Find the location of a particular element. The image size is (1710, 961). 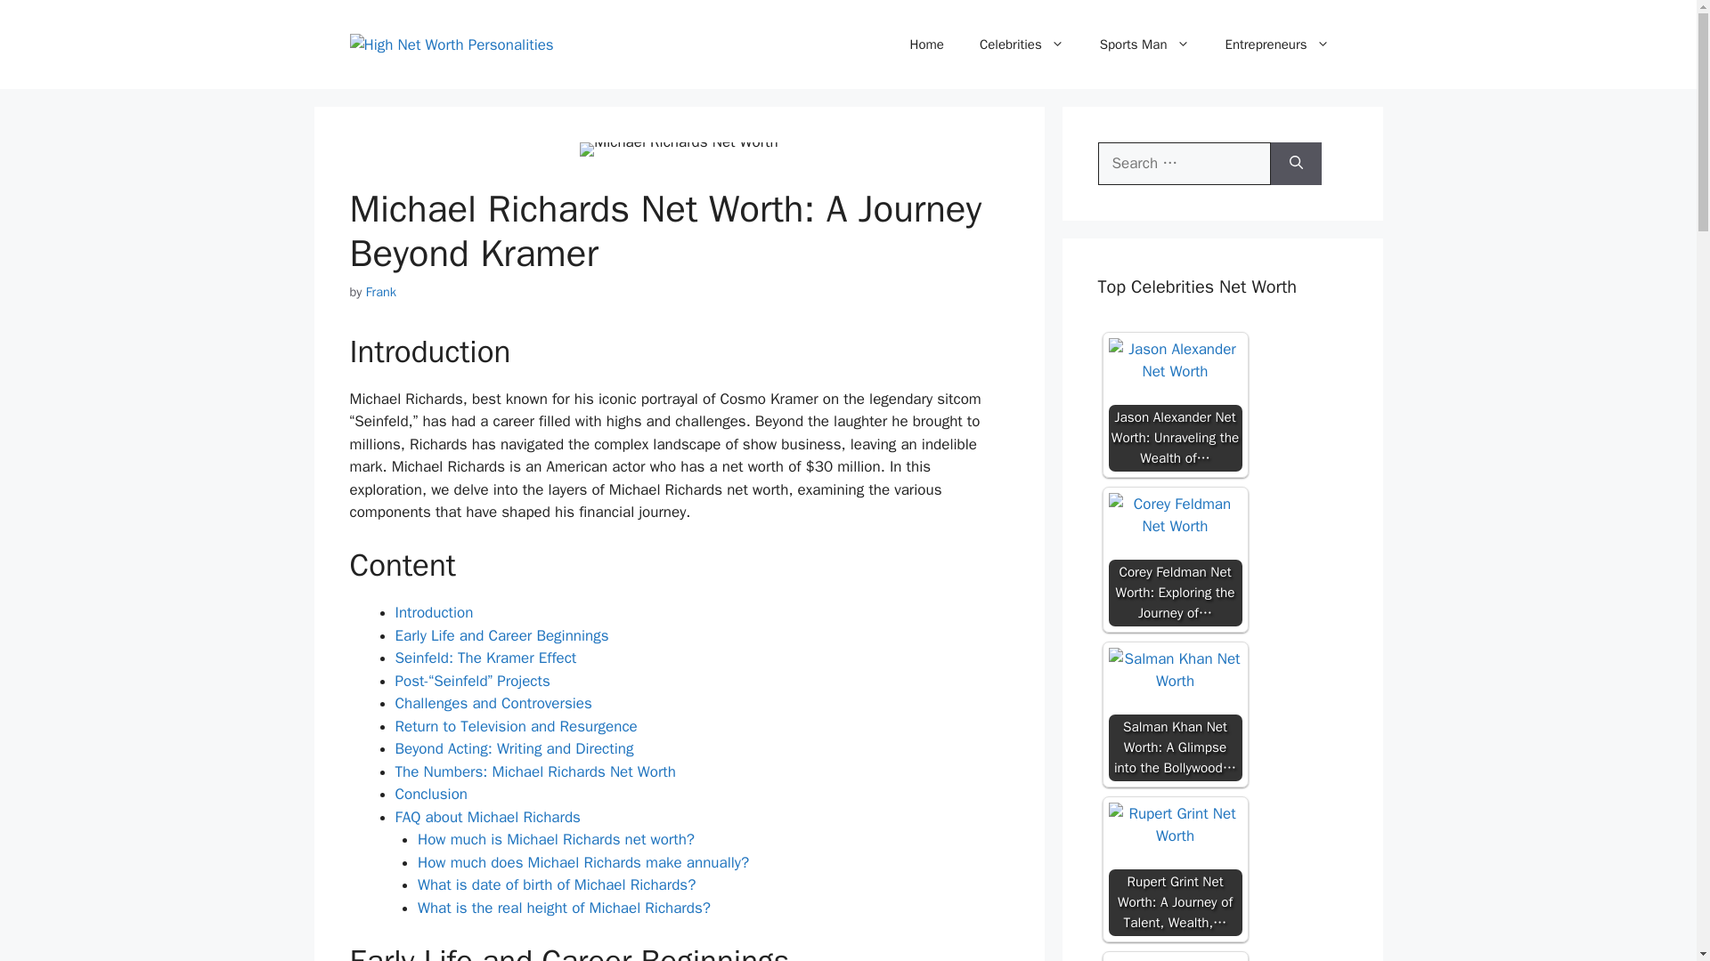

View all posts by Frank is located at coordinates (381, 291).